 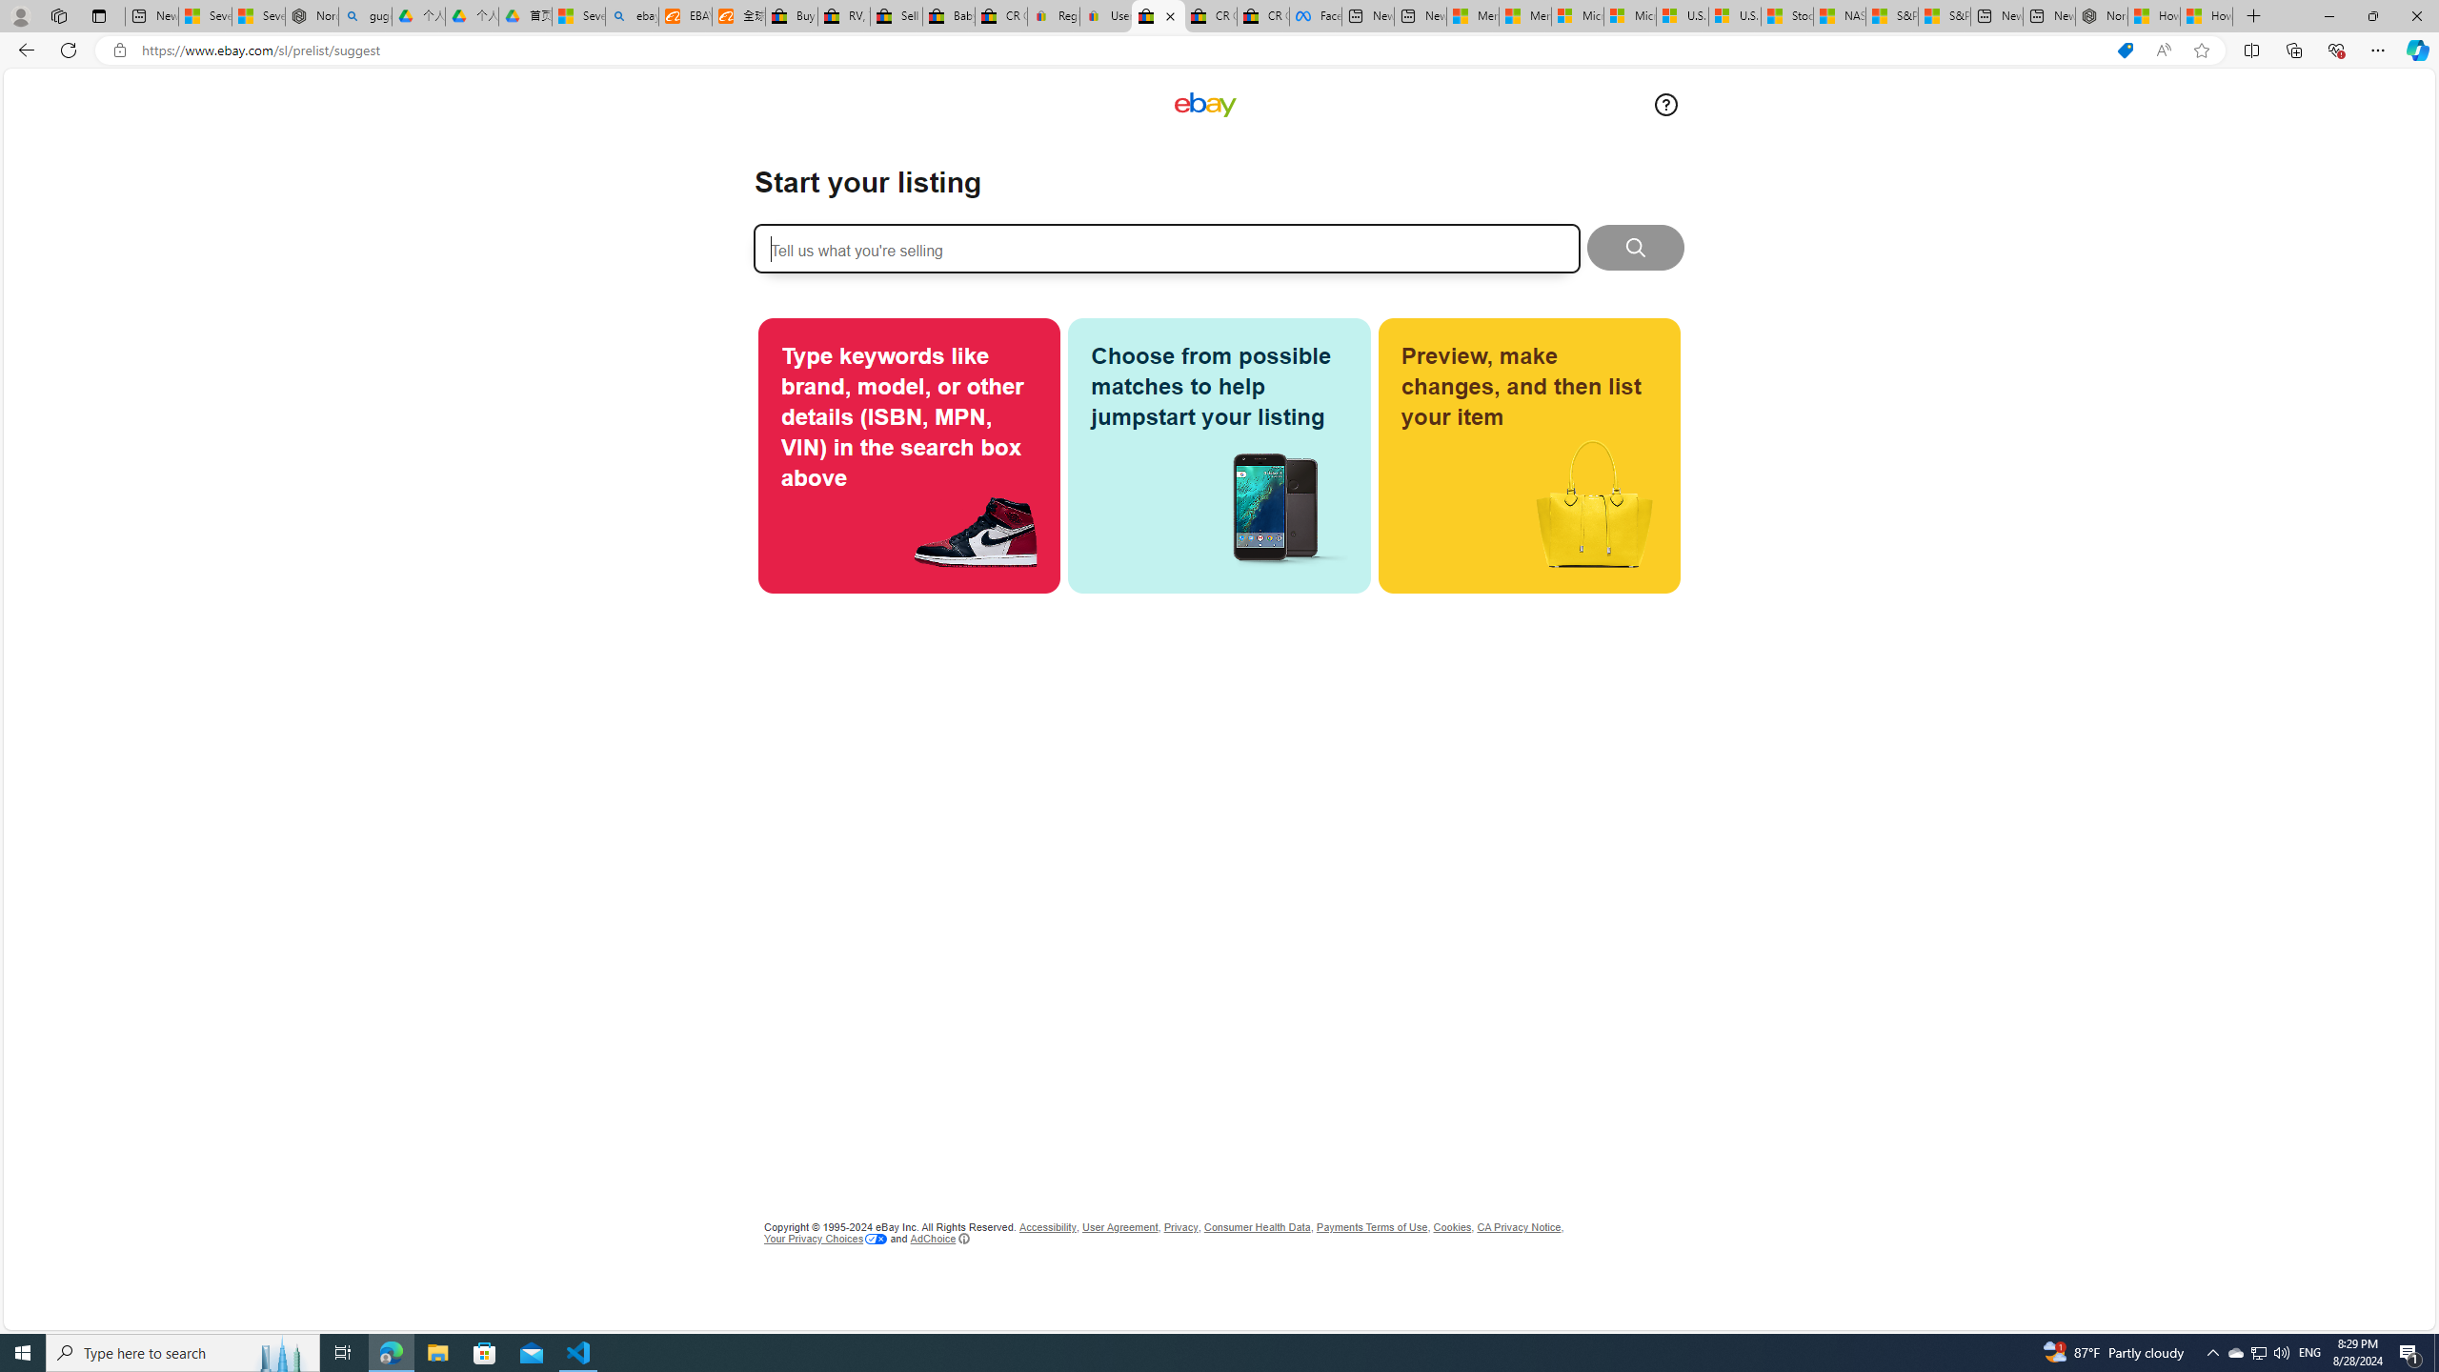 What do you see at coordinates (939, 1239) in the screenshot?
I see `AdChoice` at bounding box center [939, 1239].